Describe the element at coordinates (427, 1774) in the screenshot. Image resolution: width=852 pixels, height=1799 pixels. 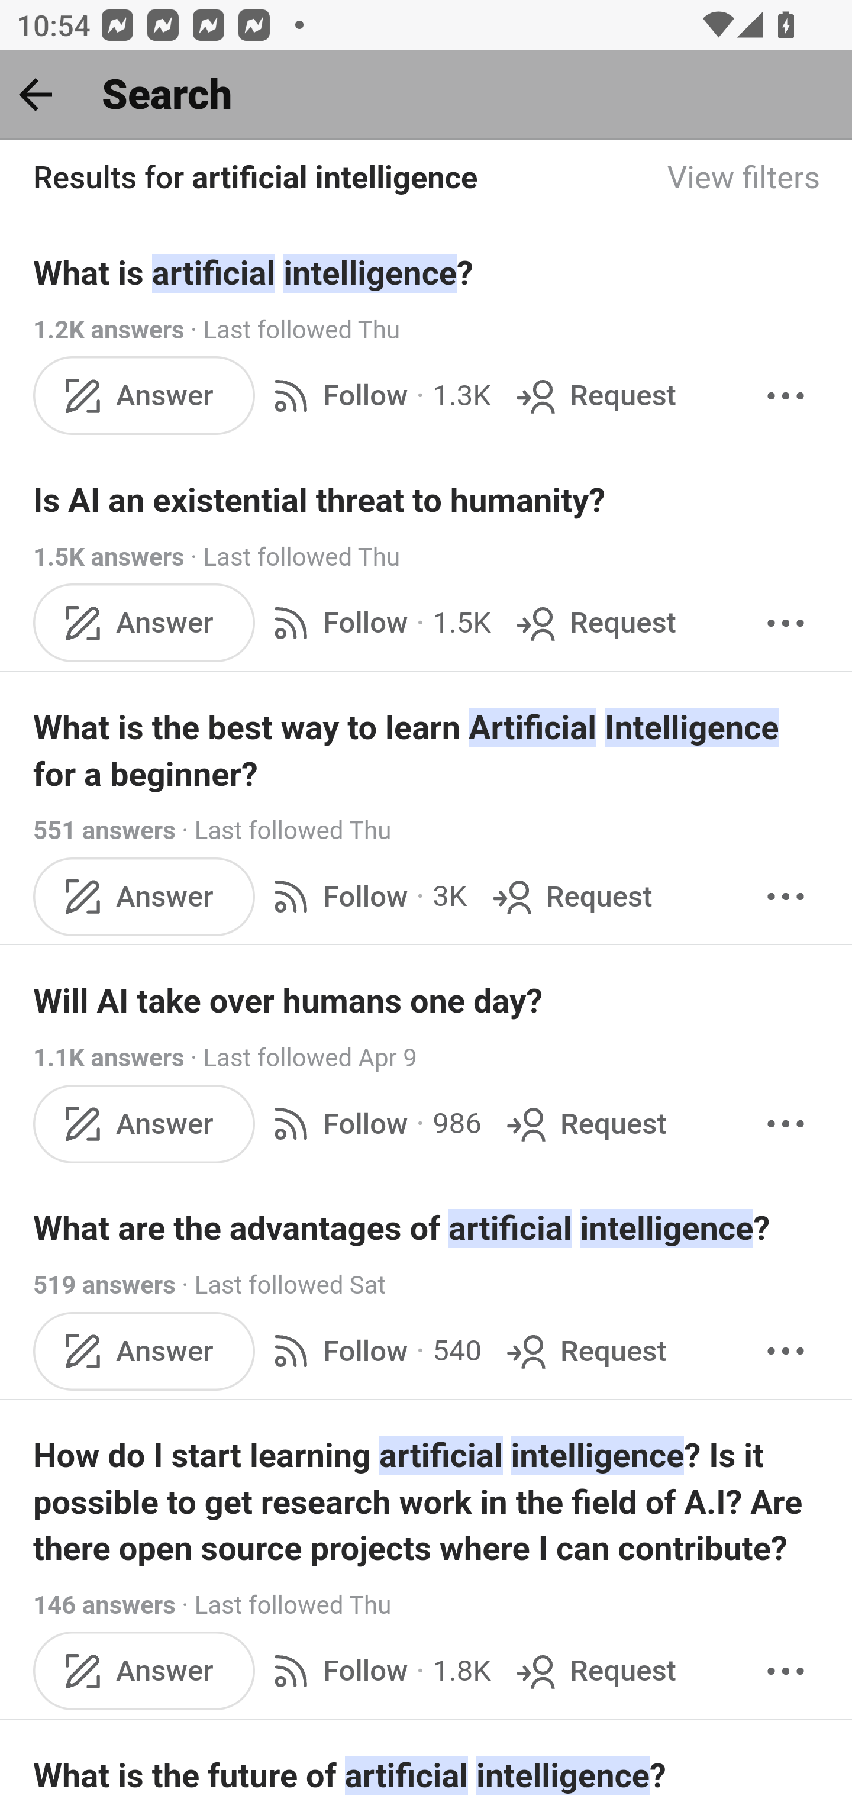
I see `What is the future of artificial intelligence?` at that location.